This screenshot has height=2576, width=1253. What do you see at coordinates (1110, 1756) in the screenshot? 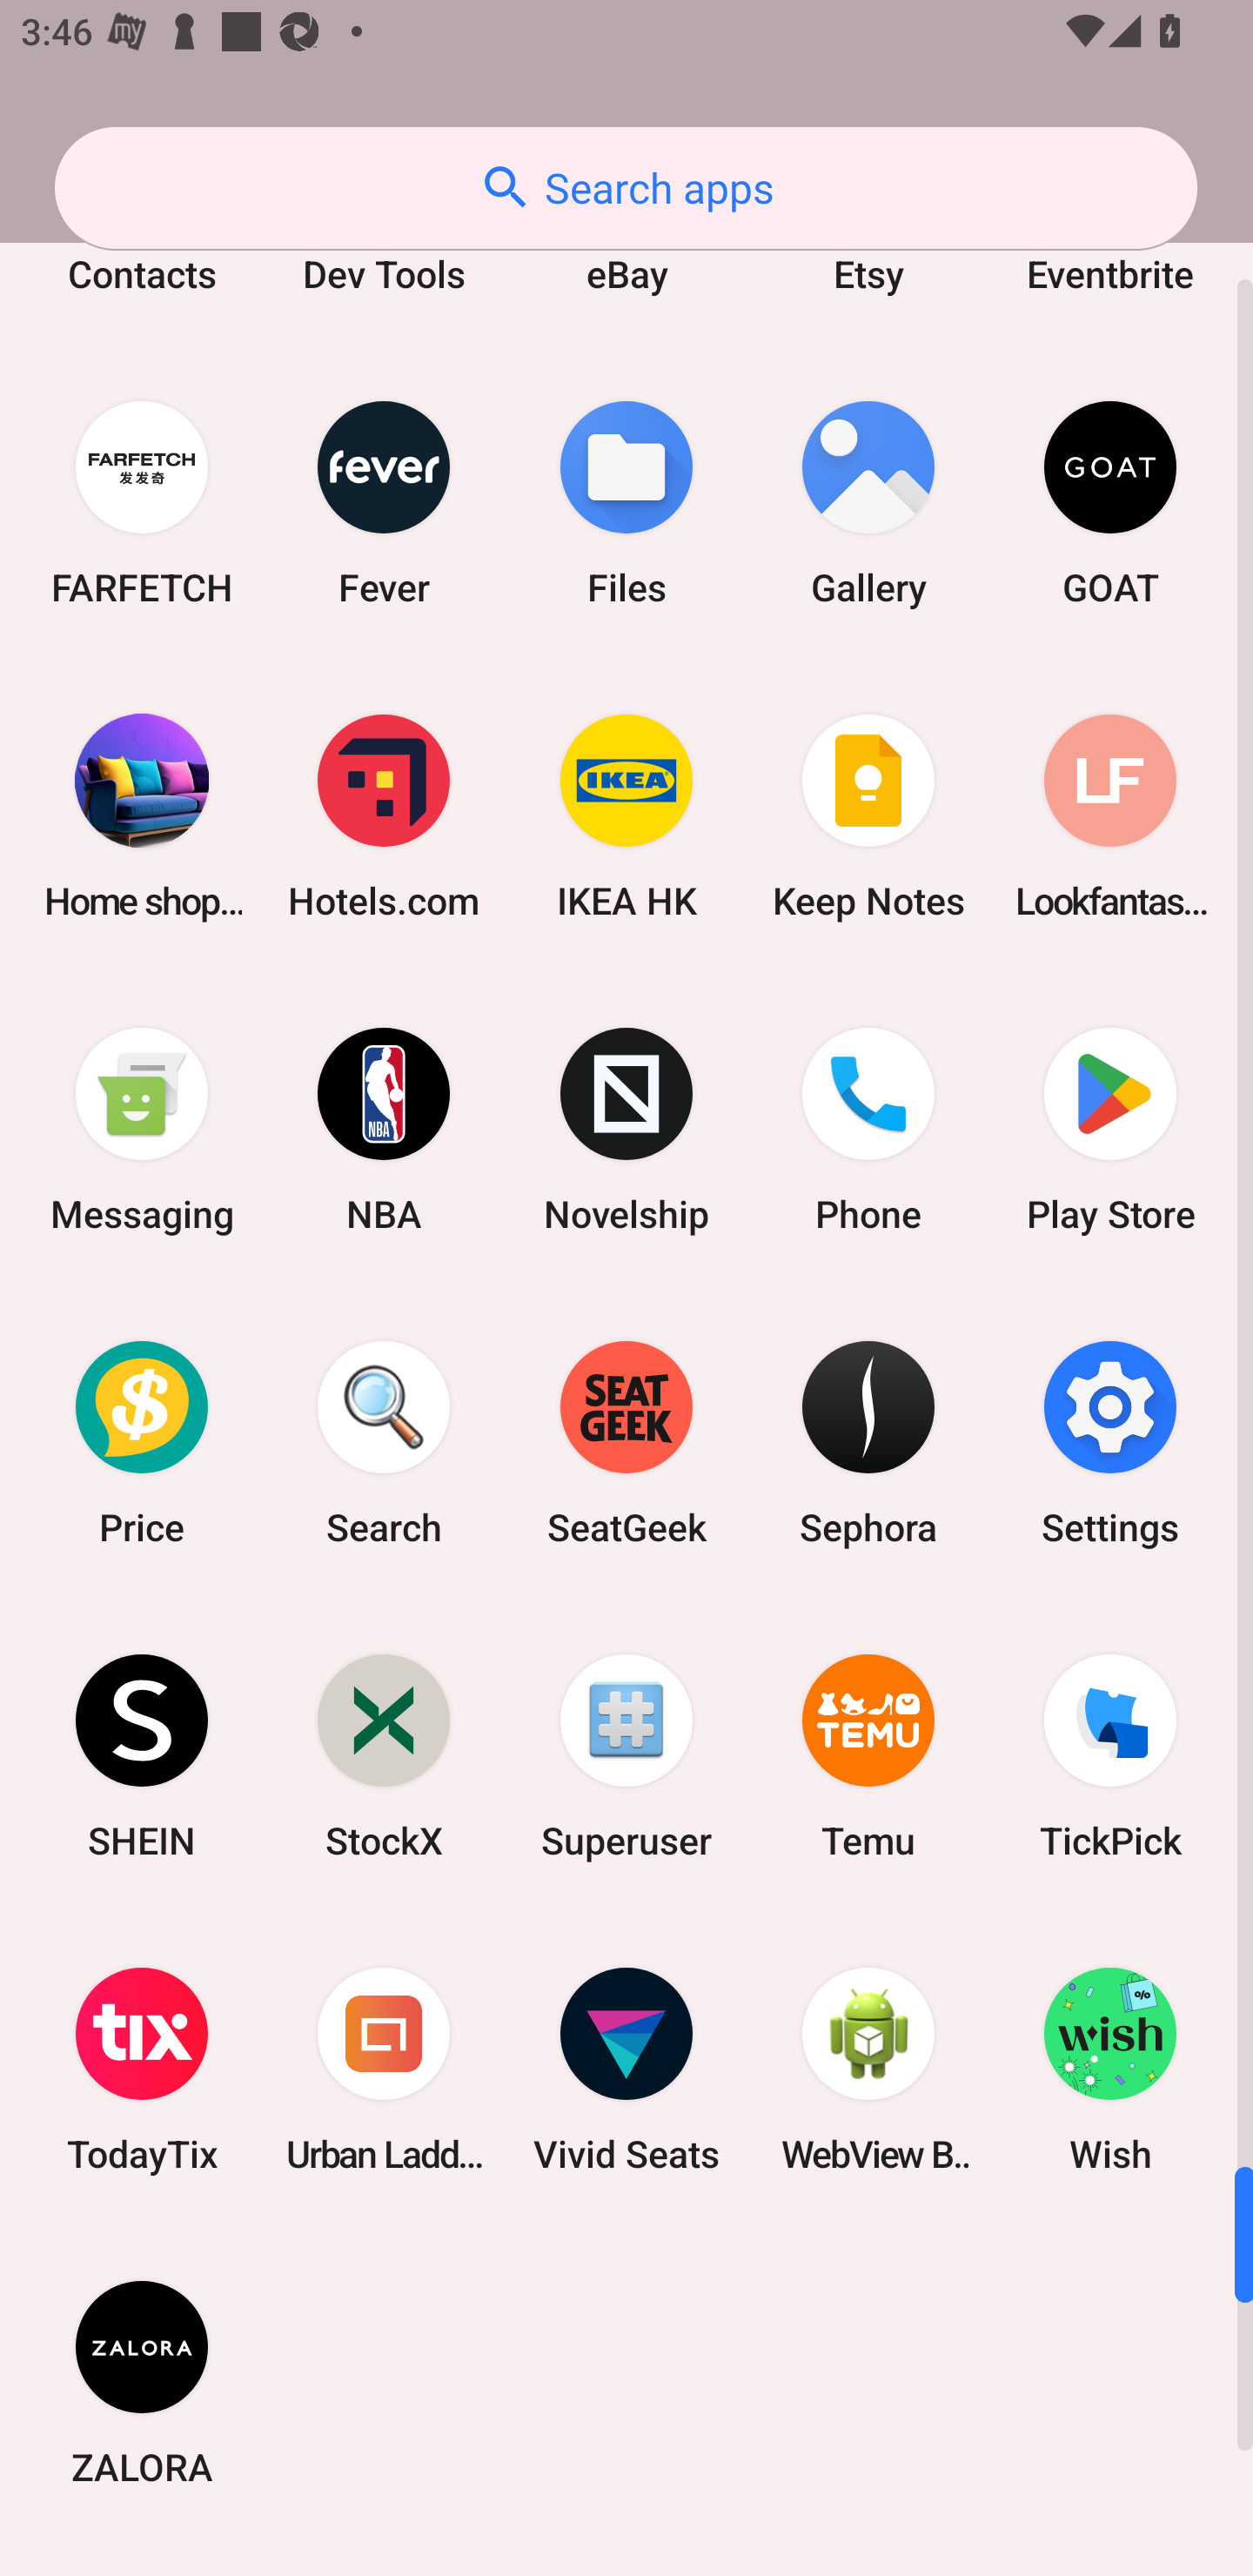
I see `TickPick` at bounding box center [1110, 1756].